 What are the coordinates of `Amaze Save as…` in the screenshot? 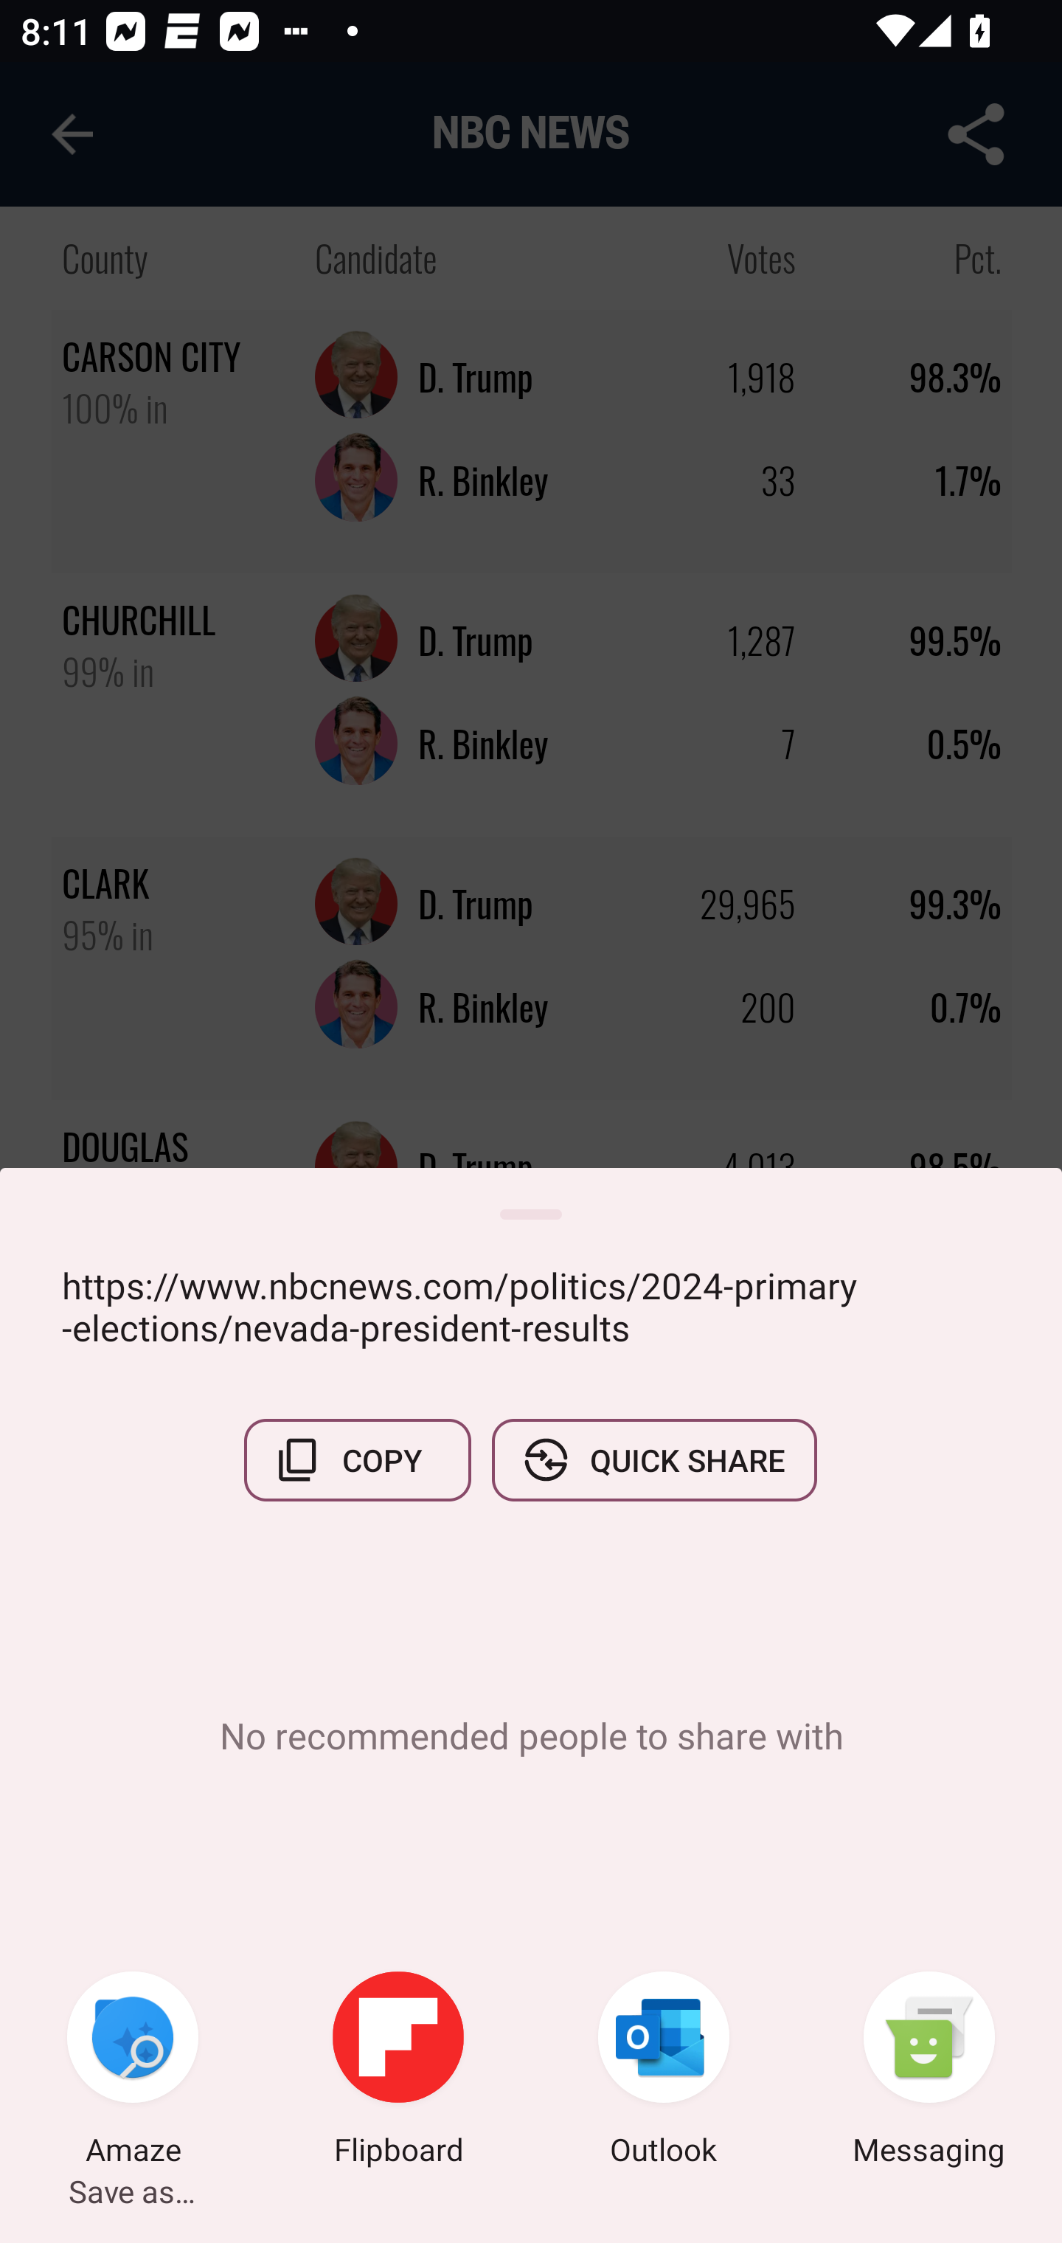 It's located at (133, 2072).